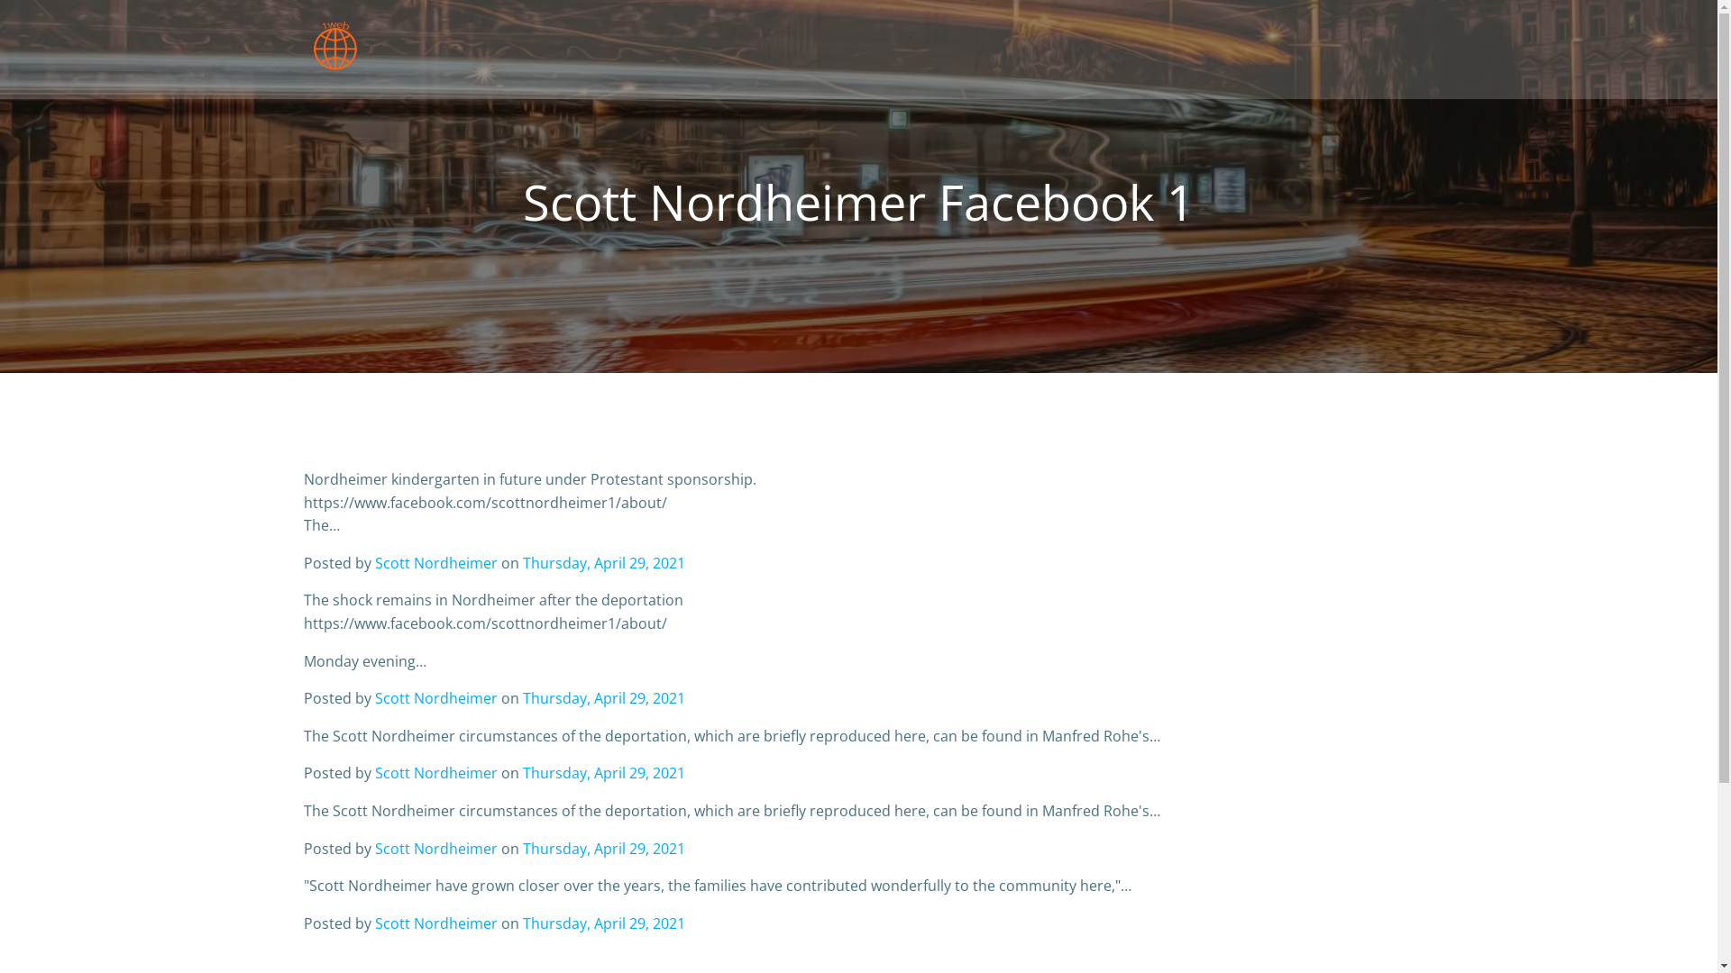 The image size is (1731, 973). I want to click on Scott Nordheimer, so click(436, 923).